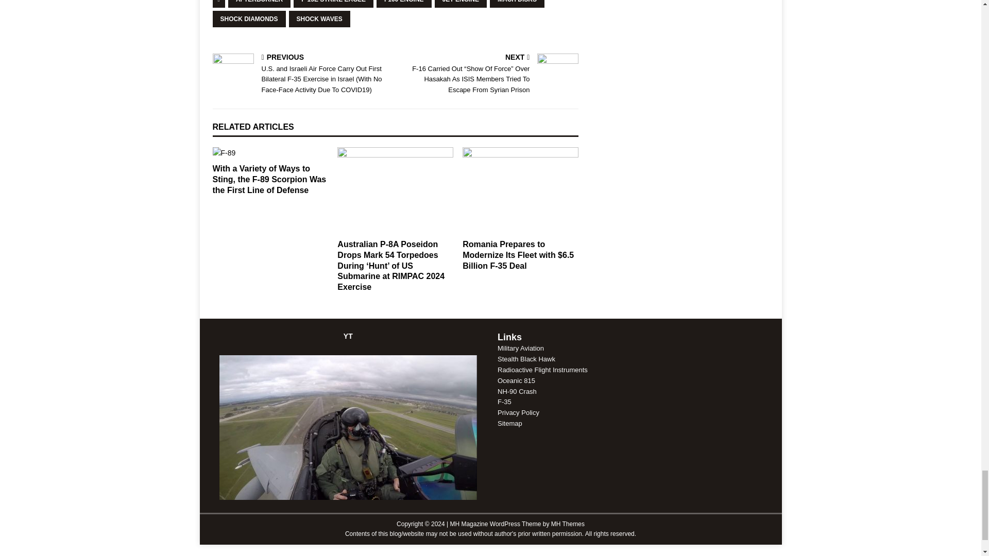 Image resolution: width=989 pixels, height=556 pixels. Describe the element at coordinates (404, 4) in the screenshot. I see `F100 ENGINE` at that location.